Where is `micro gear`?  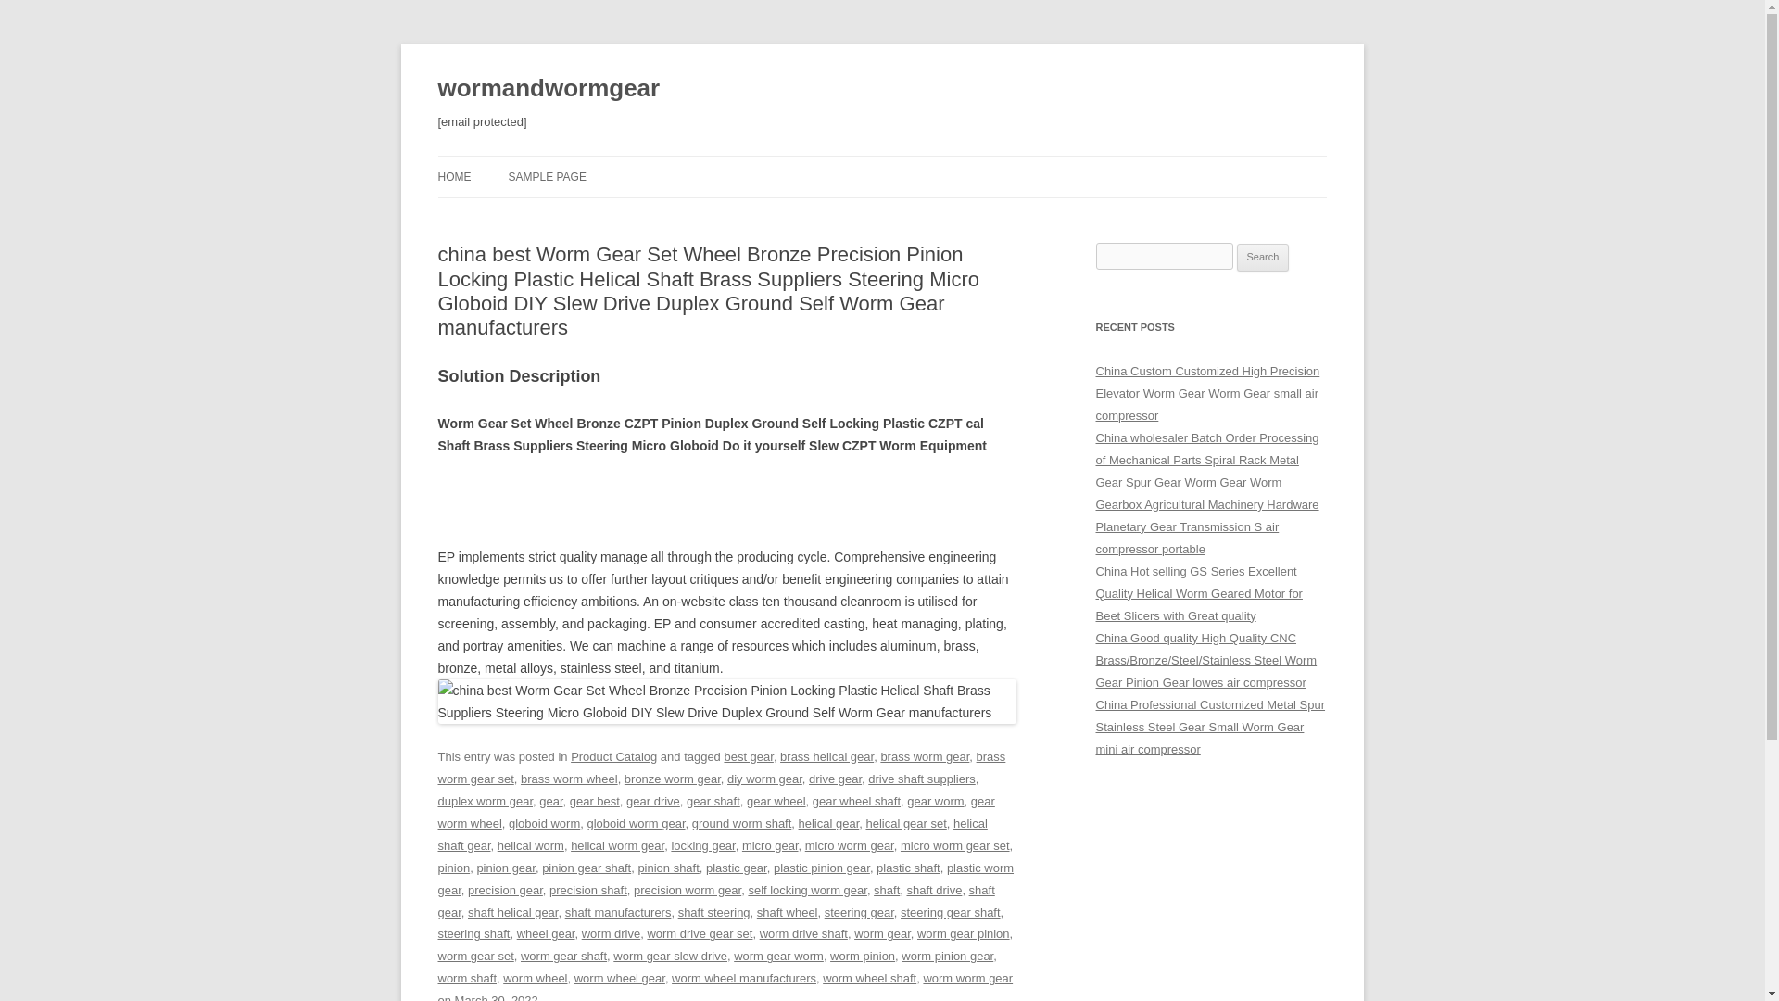
micro gear is located at coordinates (770, 845).